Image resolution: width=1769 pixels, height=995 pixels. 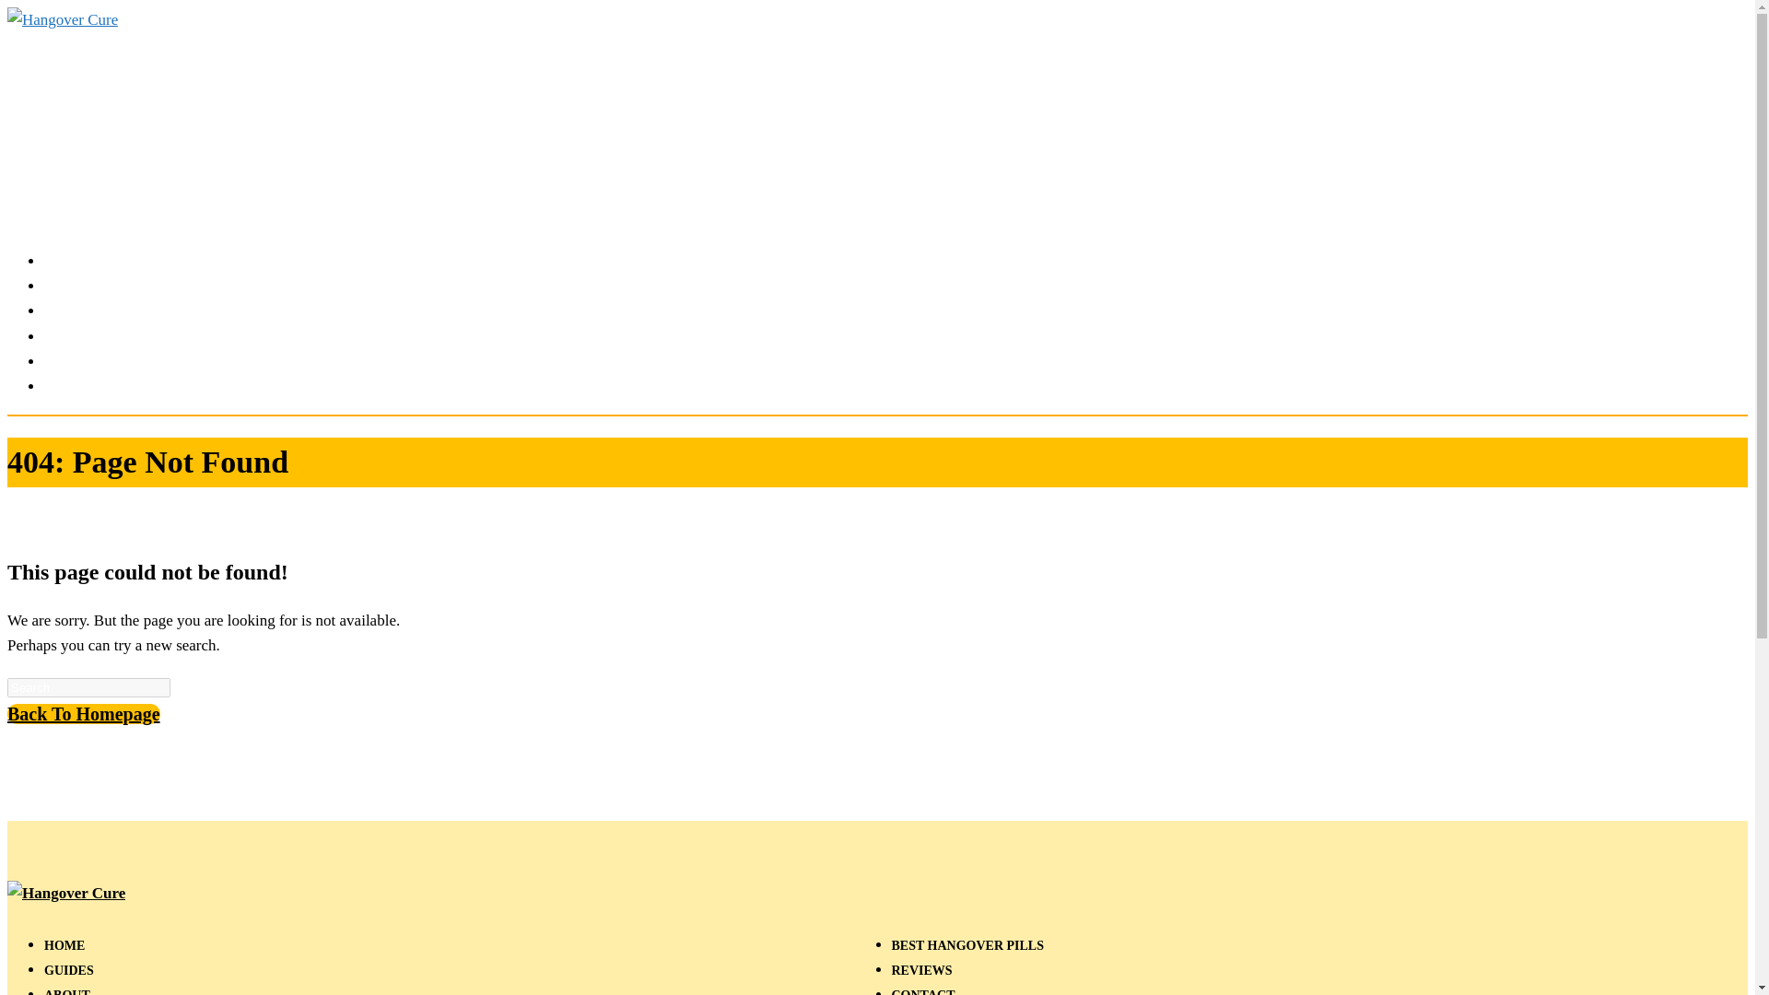 What do you see at coordinates (83, 713) in the screenshot?
I see `Back To Homepage` at bounding box center [83, 713].